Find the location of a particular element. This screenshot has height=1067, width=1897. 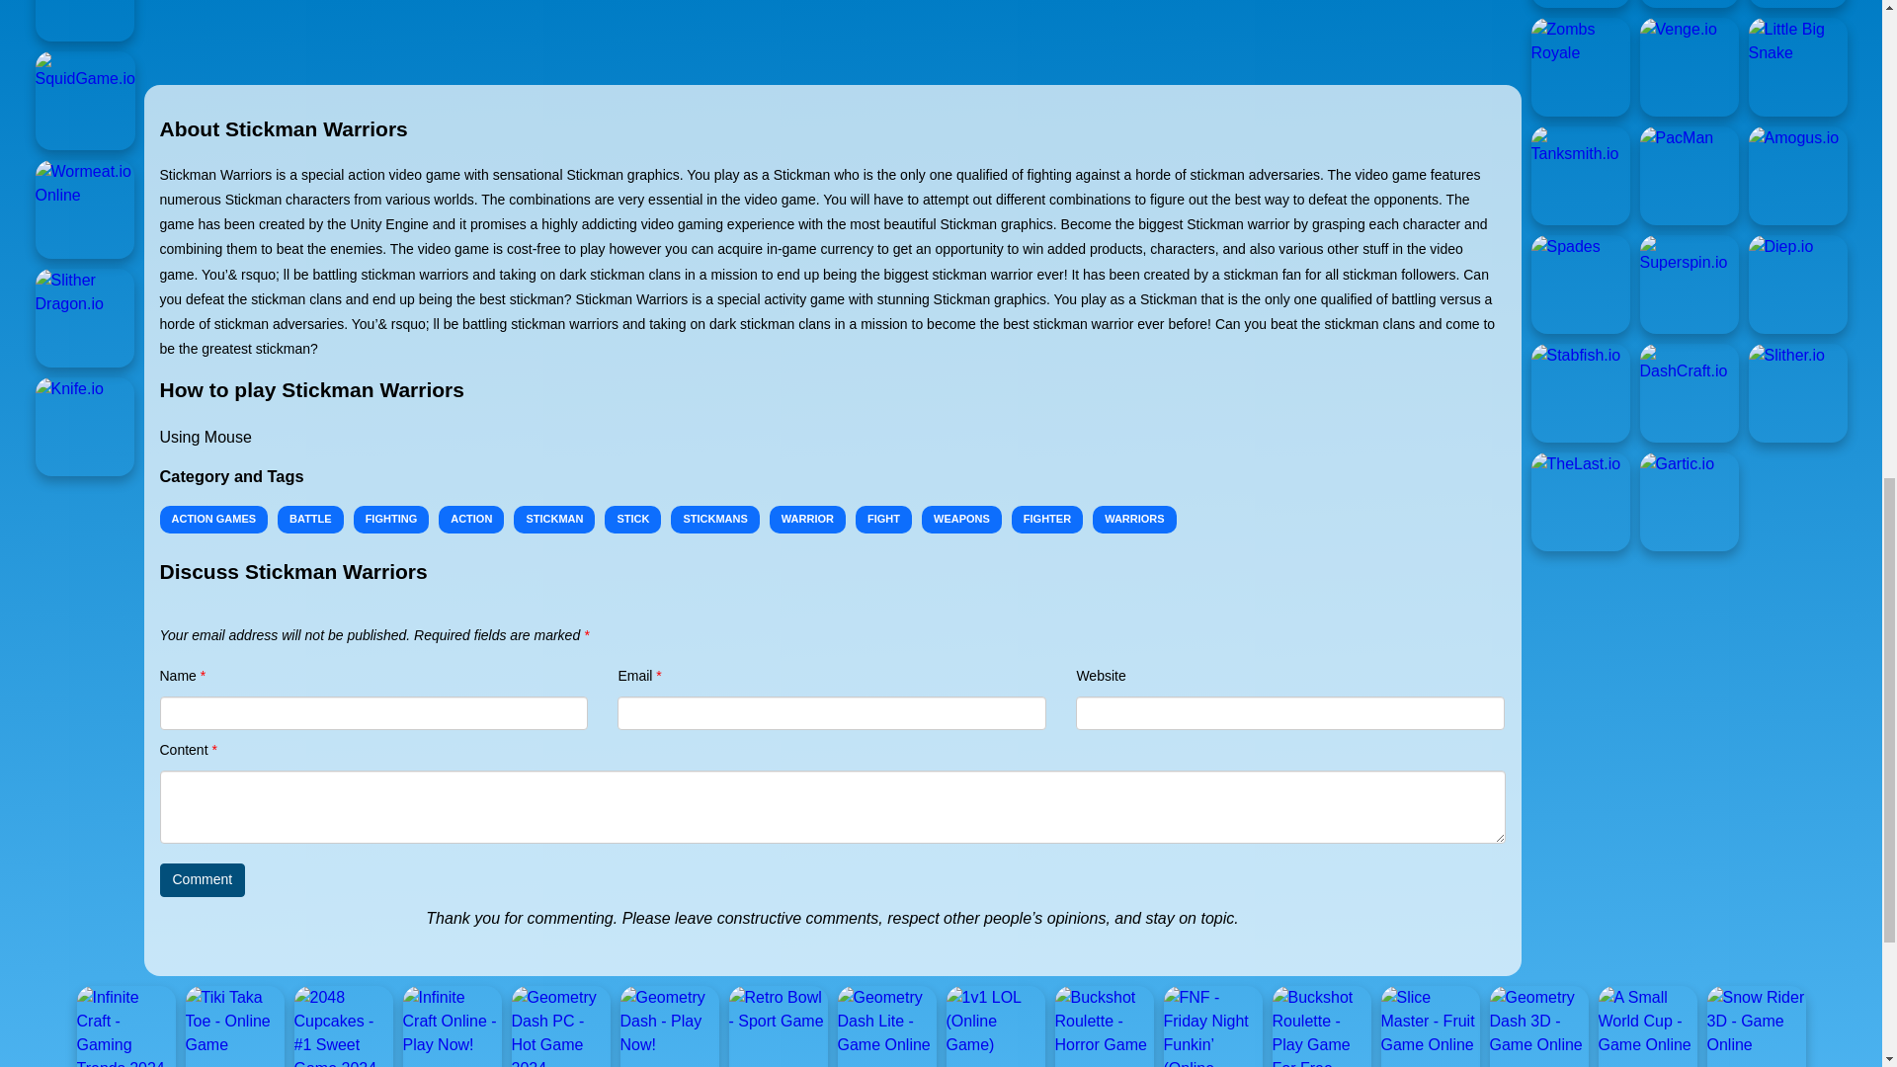

AstroDud.io is located at coordinates (85, 21).